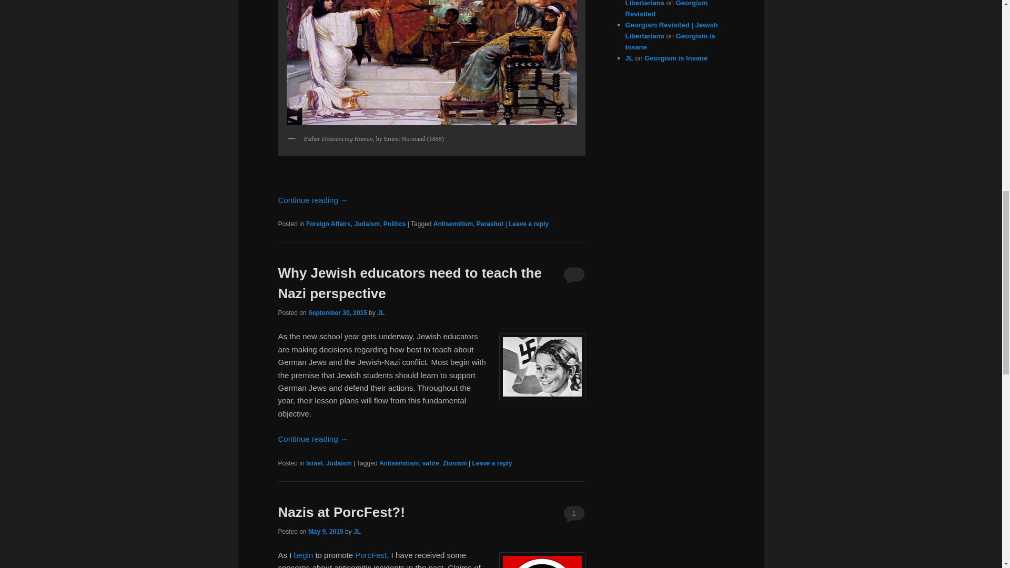  I want to click on Parashot, so click(490, 224).